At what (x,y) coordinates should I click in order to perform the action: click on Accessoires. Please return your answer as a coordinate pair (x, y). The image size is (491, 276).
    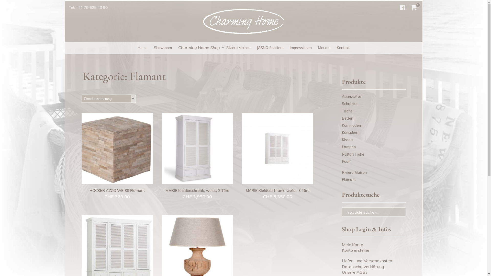
    Looking at the image, I should click on (351, 97).